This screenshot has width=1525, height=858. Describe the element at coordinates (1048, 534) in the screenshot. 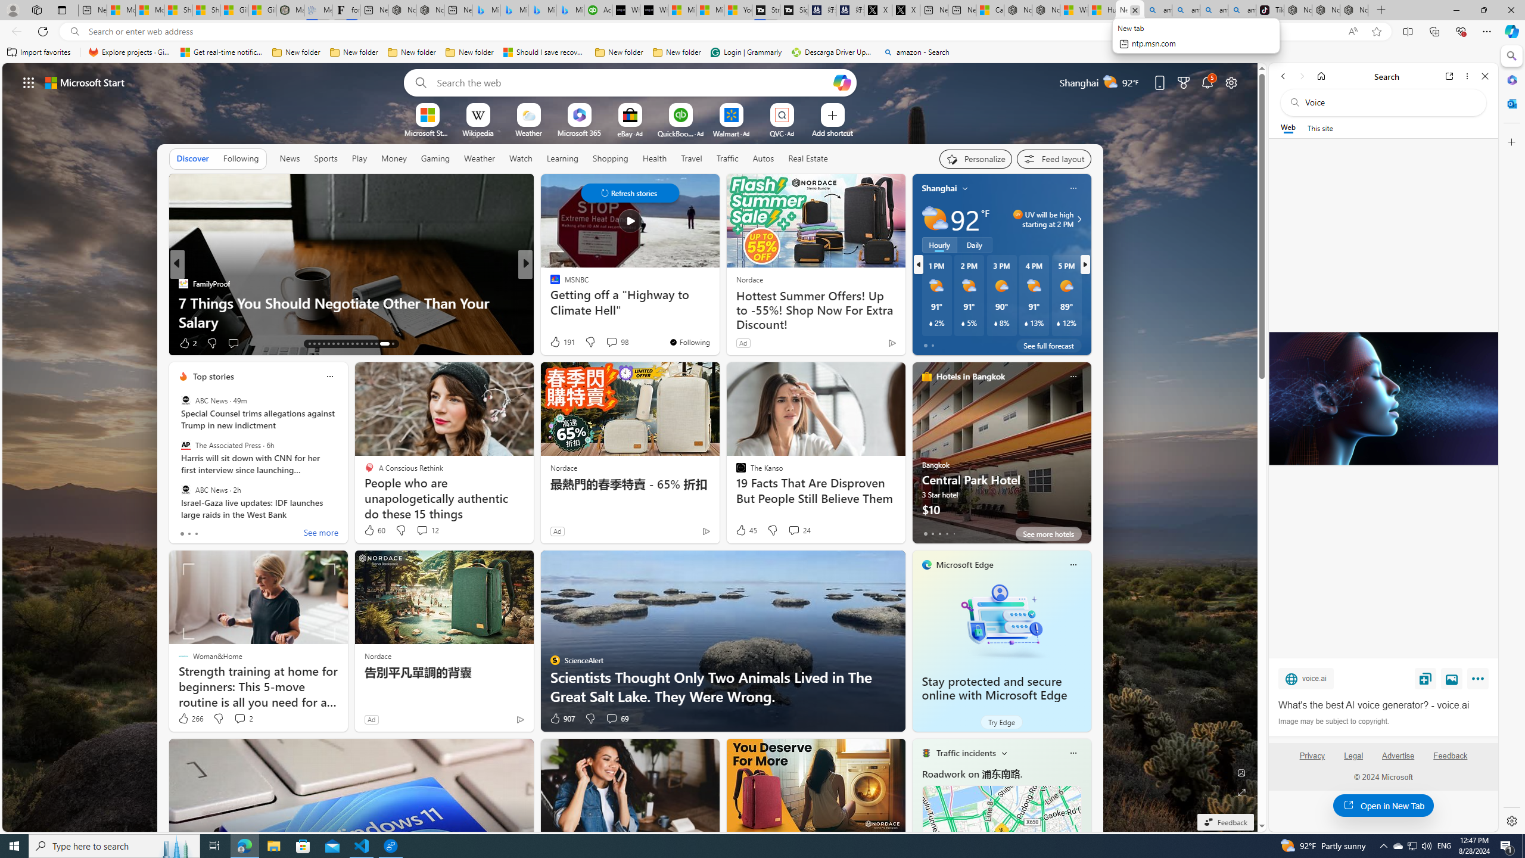

I see `See more hotels` at that location.